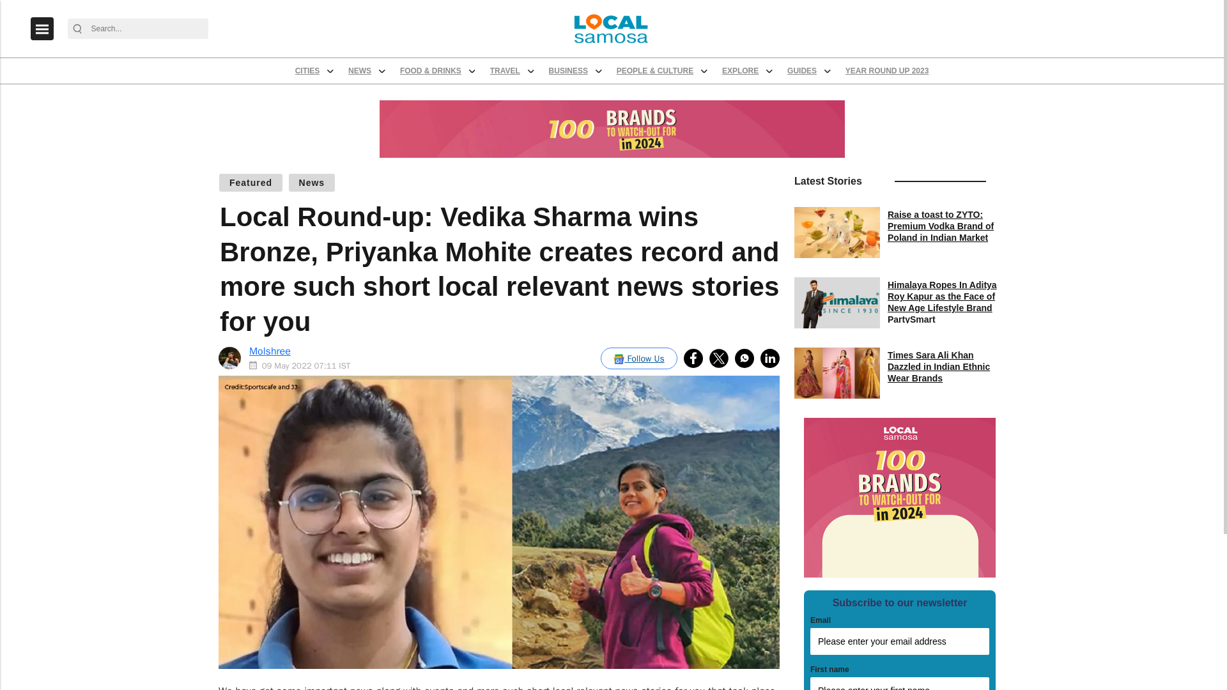  Describe the element at coordinates (450, 88) in the screenshot. I see `NEWS` at that location.